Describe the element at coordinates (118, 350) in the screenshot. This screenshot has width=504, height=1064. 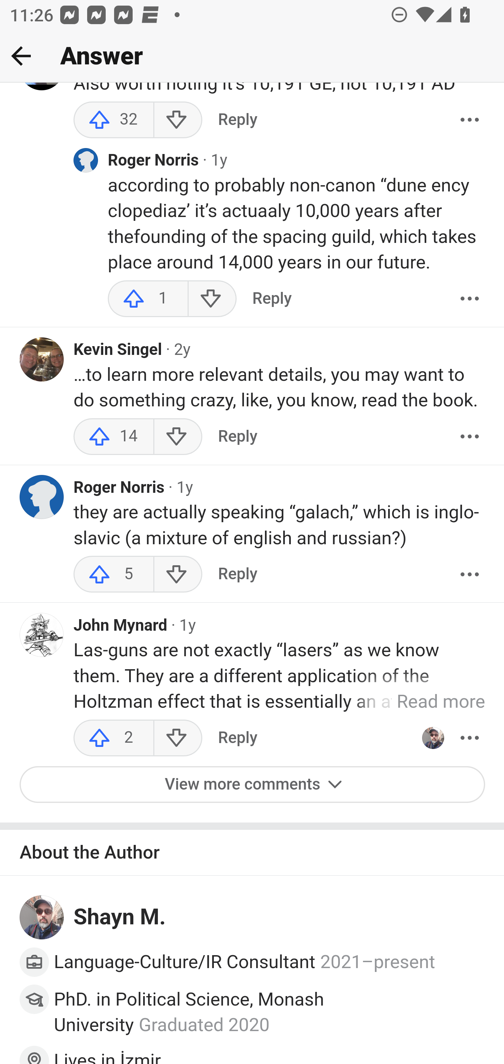
I see `Kevin Singel` at that location.